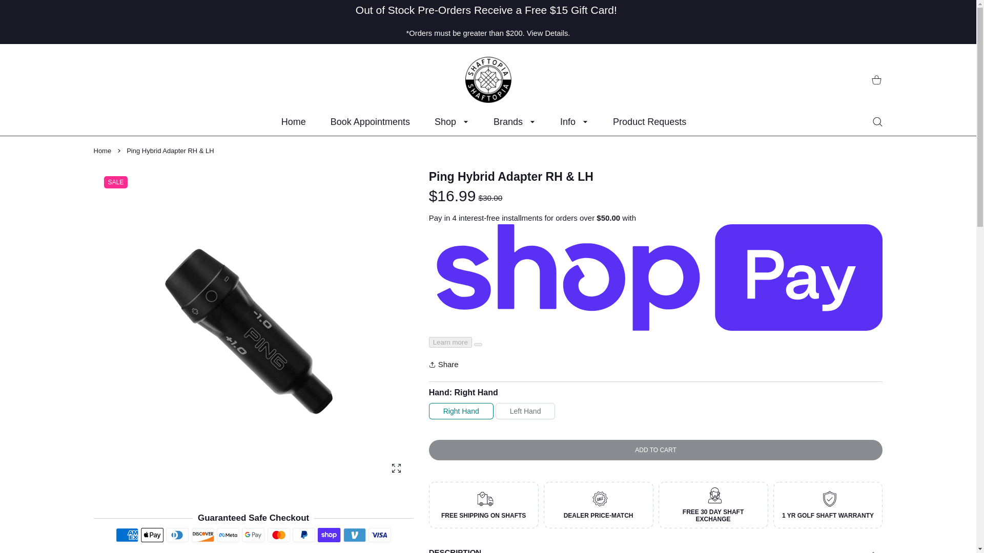 This screenshot has width=984, height=553. I want to click on Discover, so click(203, 535).